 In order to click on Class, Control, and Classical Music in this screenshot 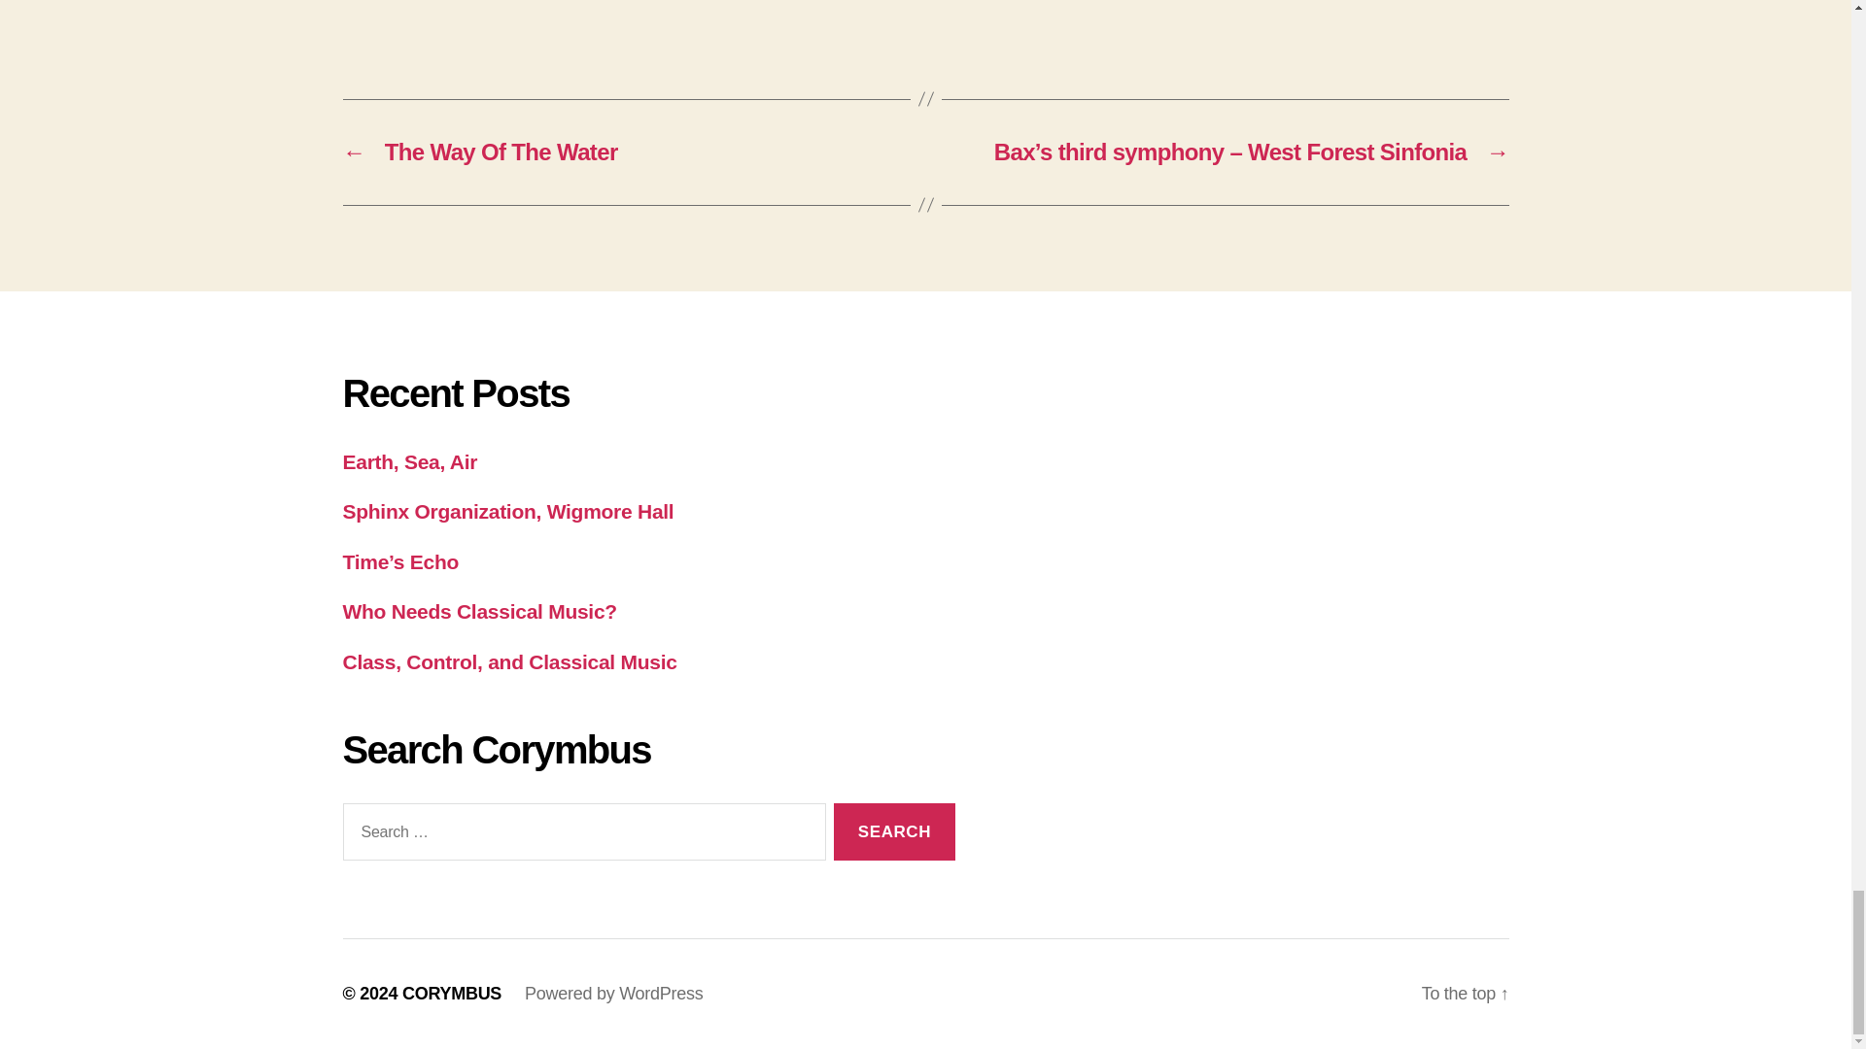, I will do `click(508, 661)`.